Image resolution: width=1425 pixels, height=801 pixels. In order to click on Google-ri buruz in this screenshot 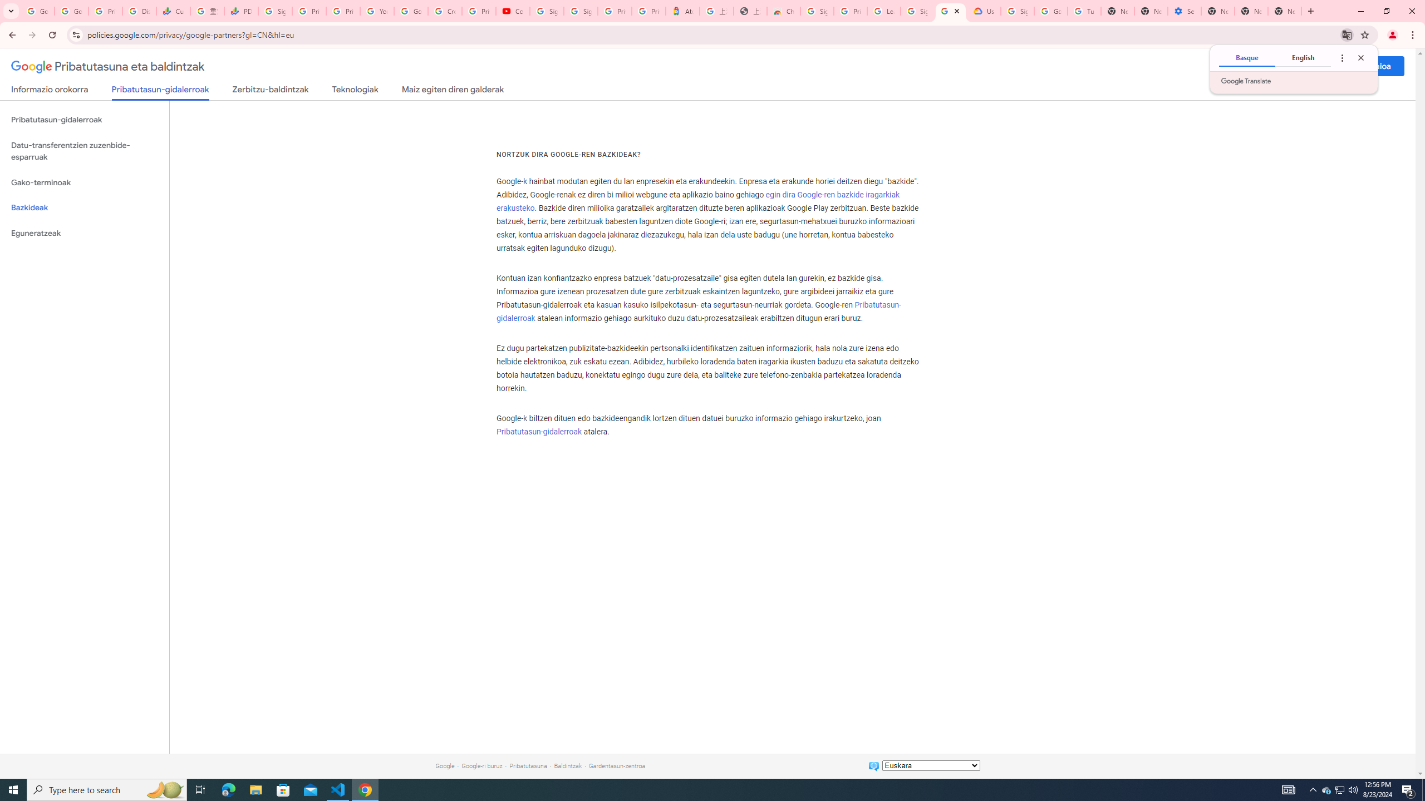, I will do `click(482, 765)`.